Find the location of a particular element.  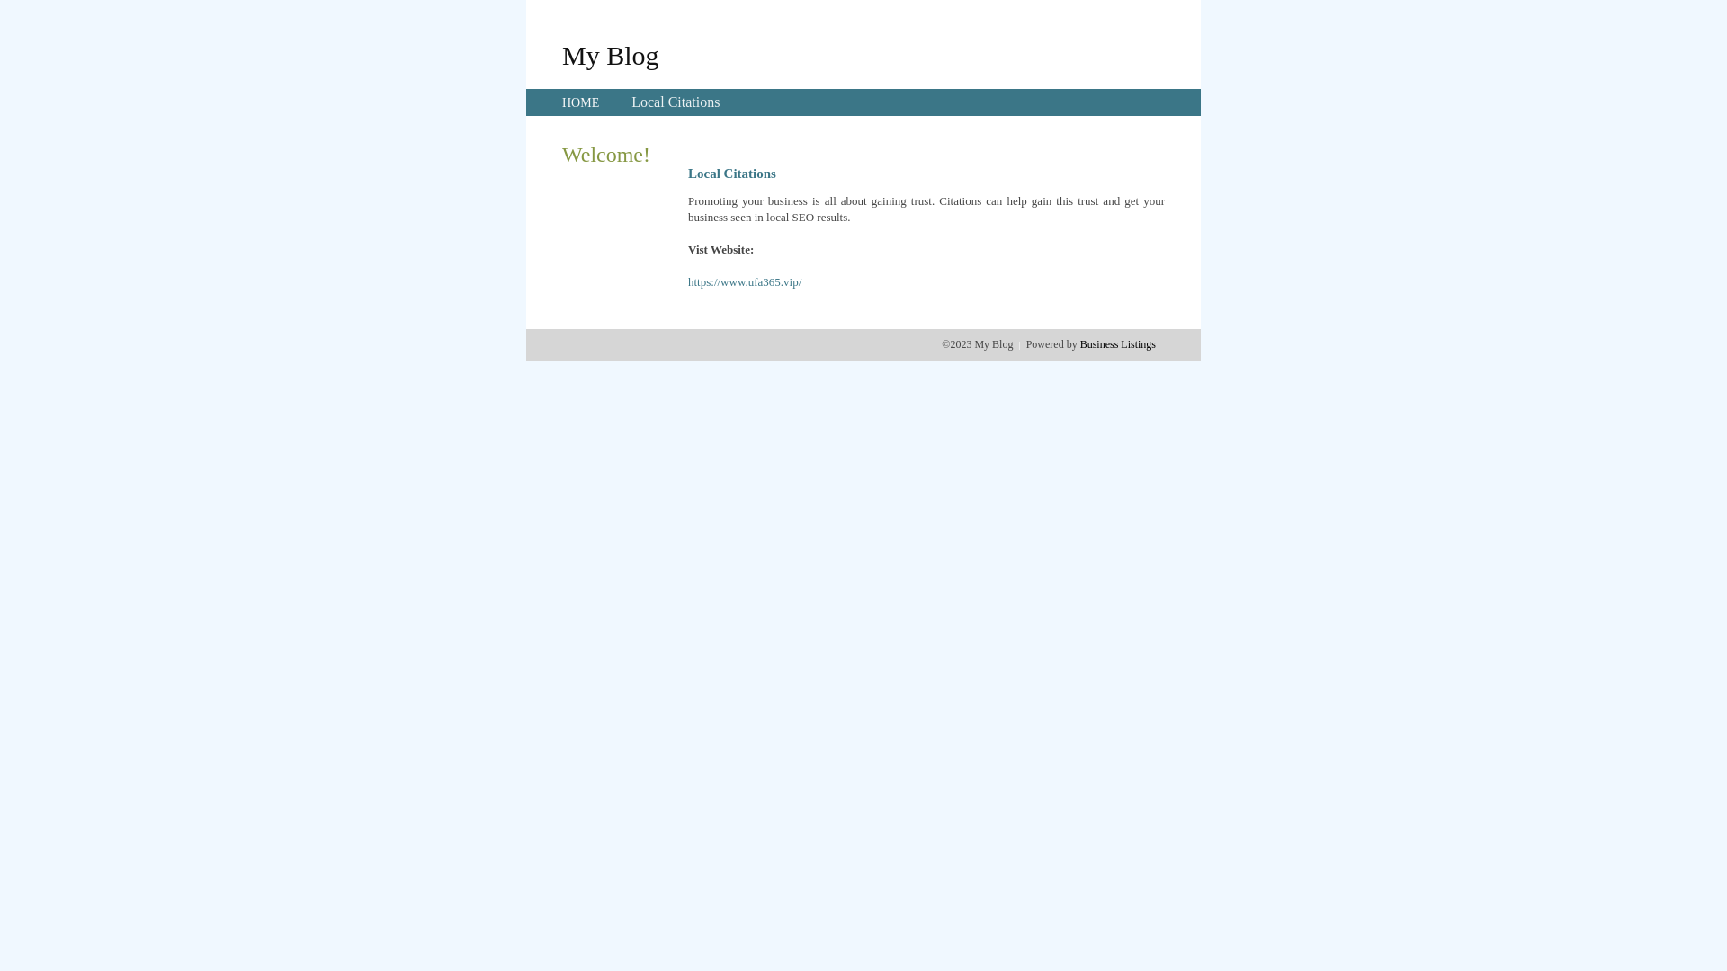

Business Listings is located at coordinates (1118, 344).